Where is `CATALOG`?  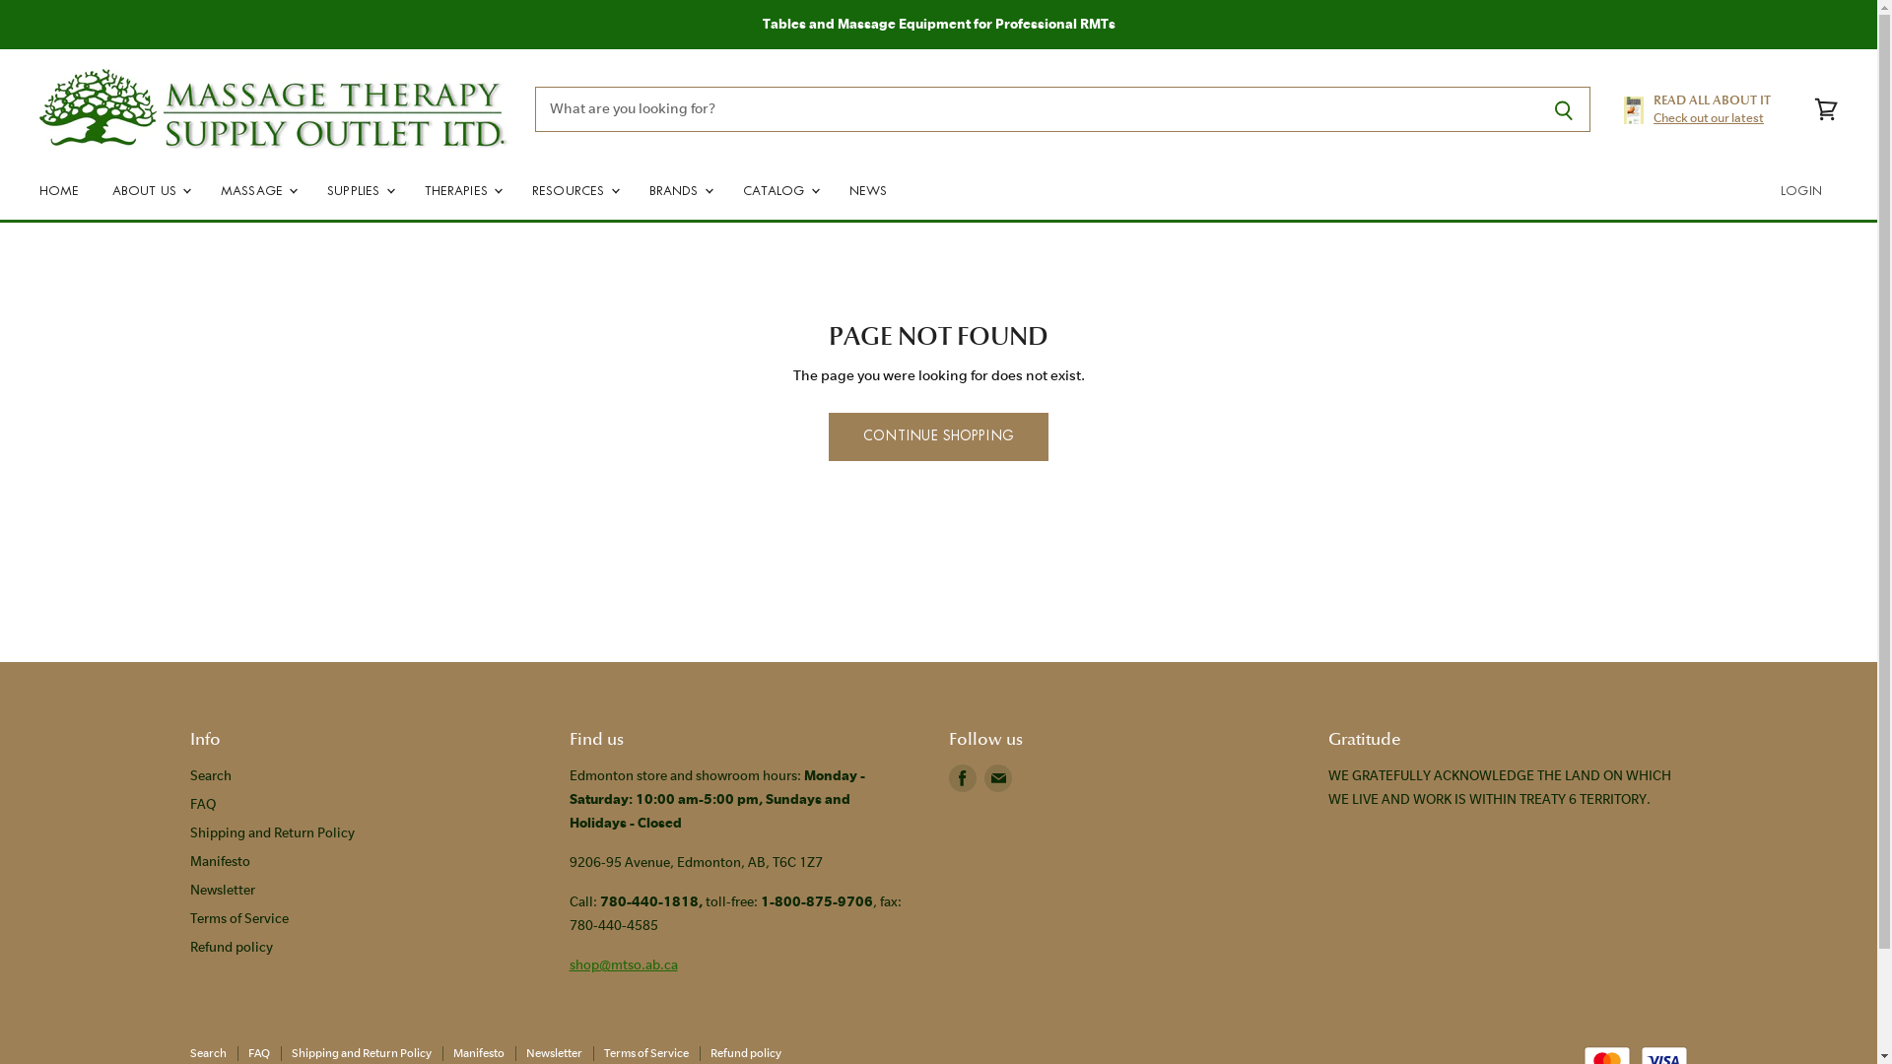
CATALOG is located at coordinates (780, 190).